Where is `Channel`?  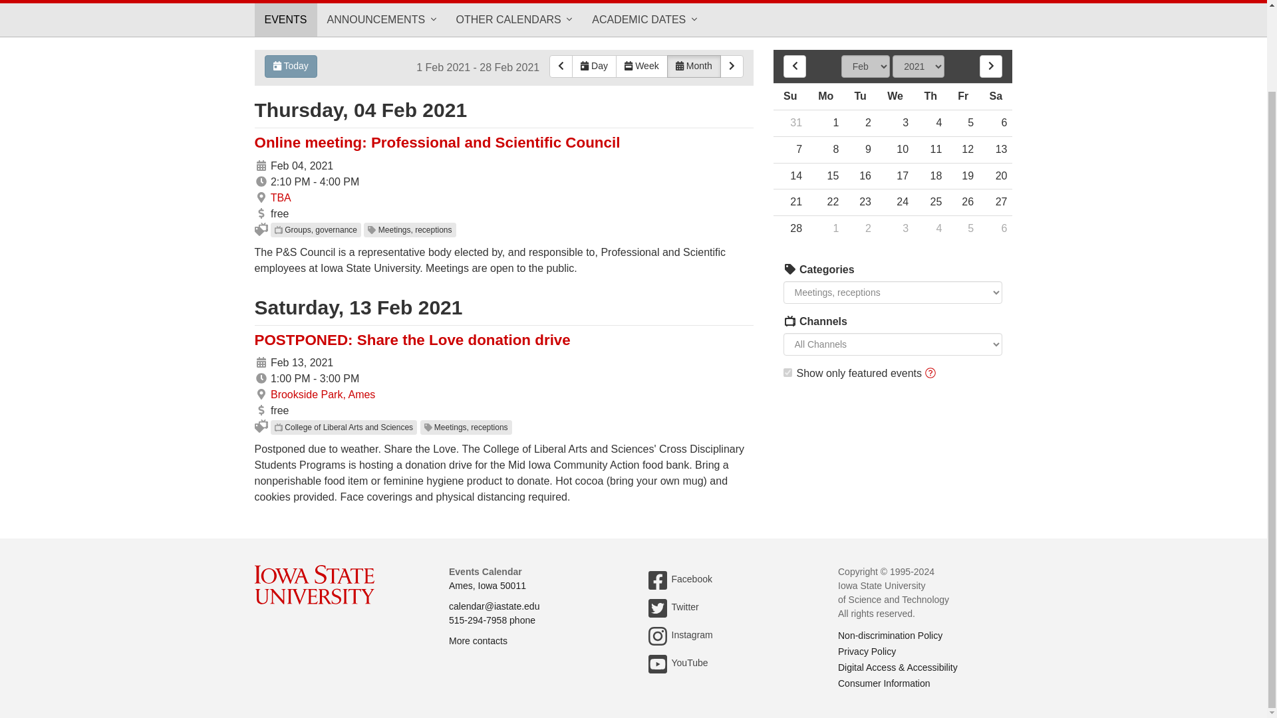
Channel is located at coordinates (278, 427).